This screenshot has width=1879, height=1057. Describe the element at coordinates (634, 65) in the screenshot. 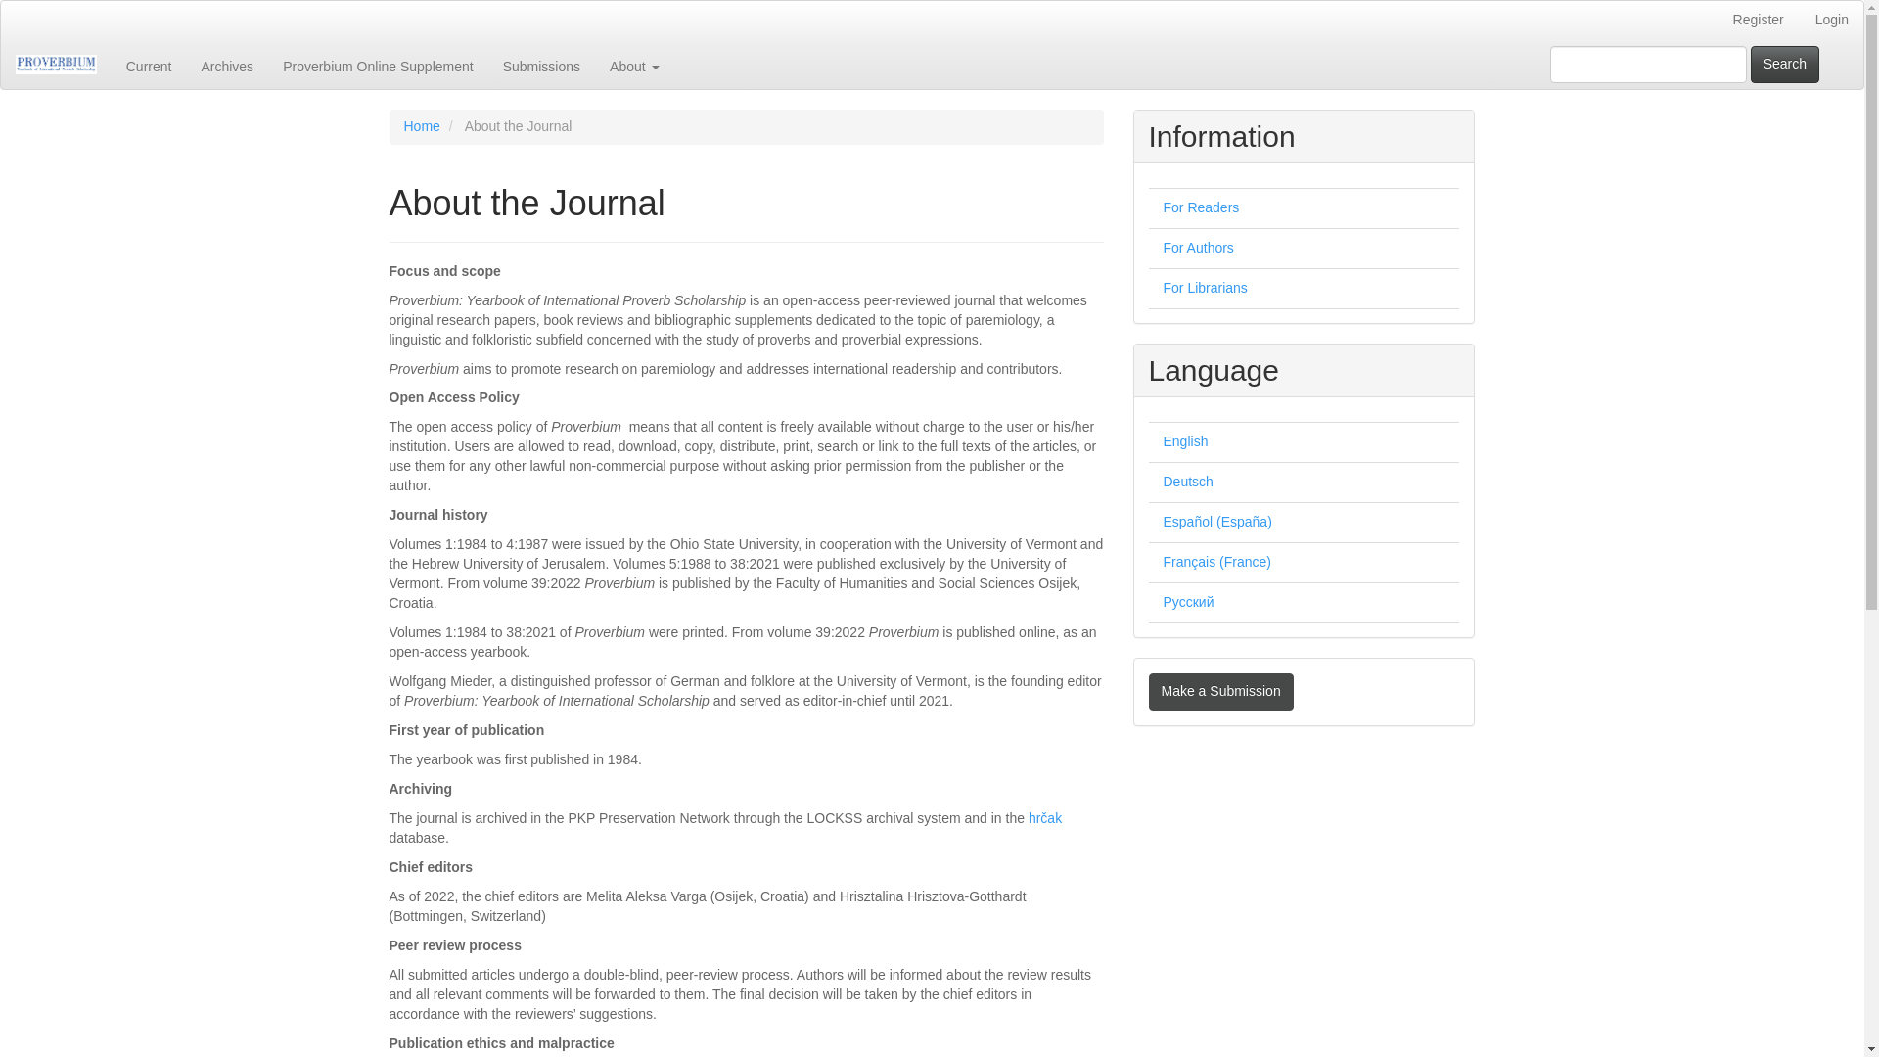

I see `About` at that location.